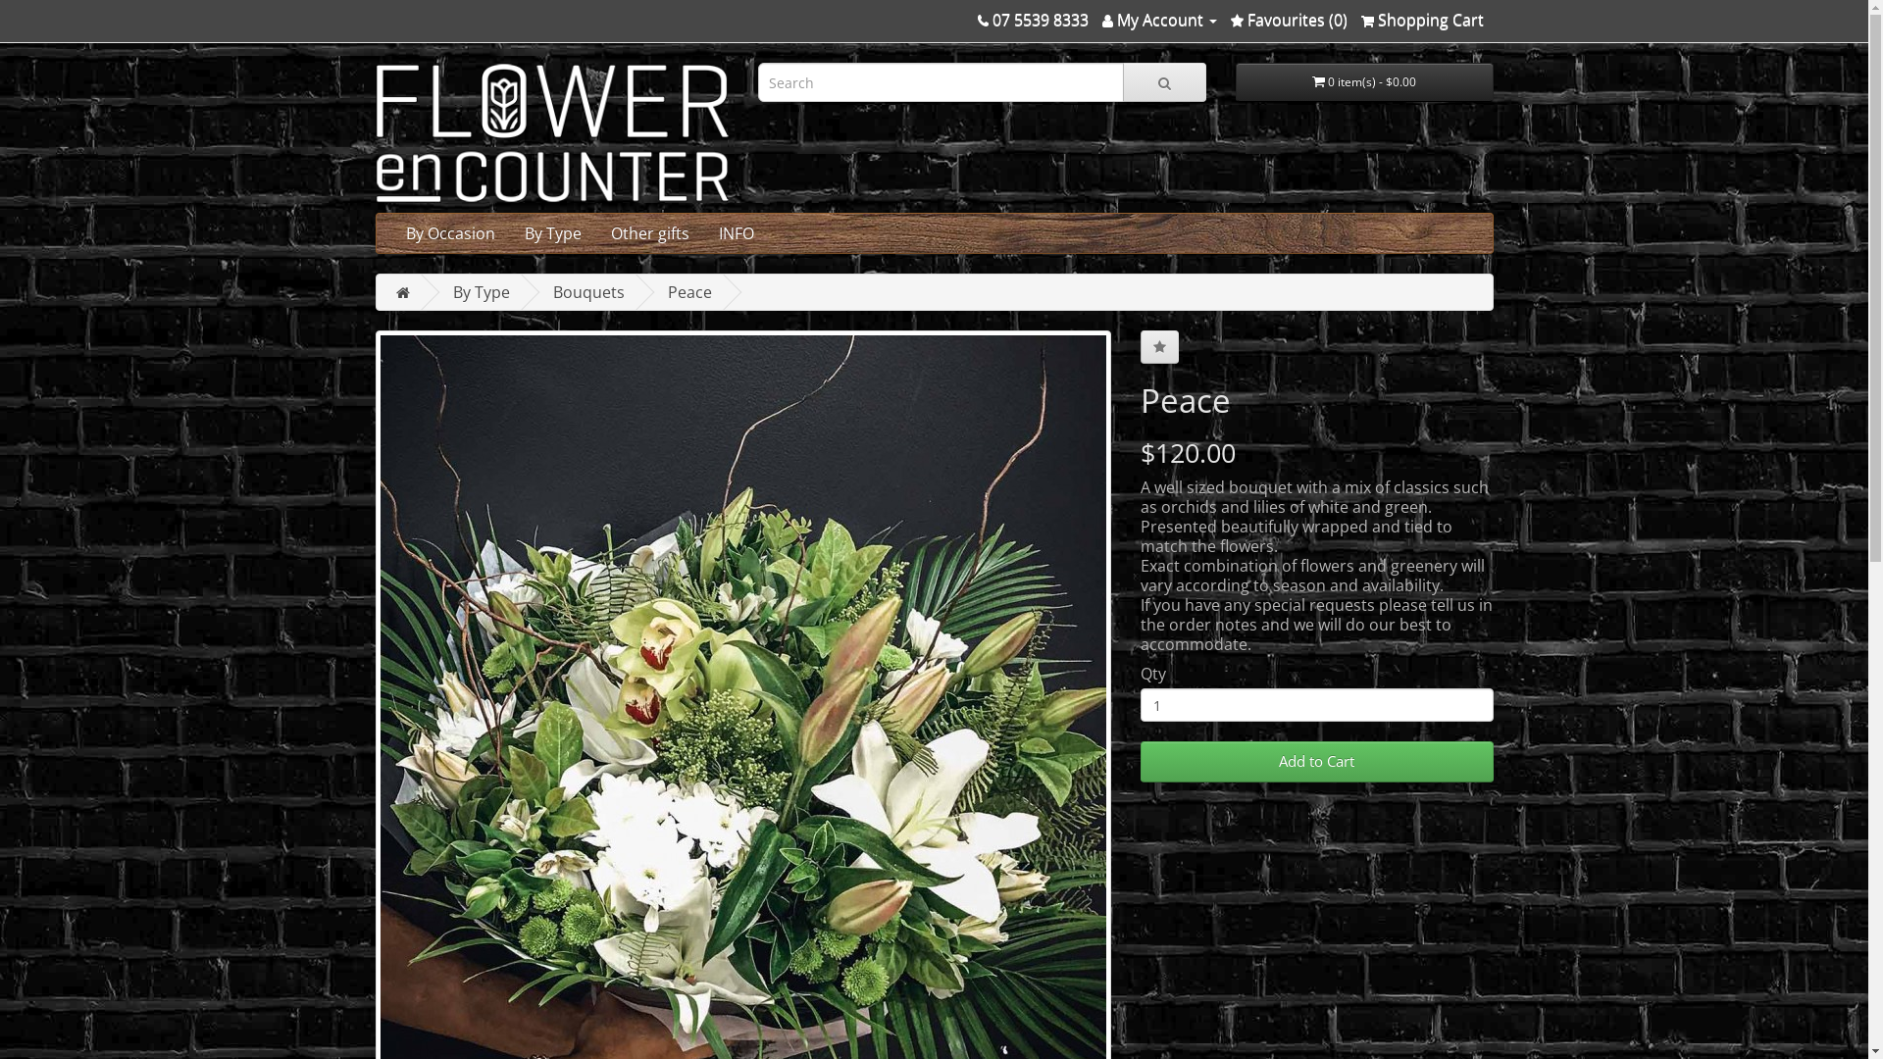 The height and width of the screenshot is (1059, 1883). Describe the element at coordinates (737, 233) in the screenshot. I see `INFO` at that location.